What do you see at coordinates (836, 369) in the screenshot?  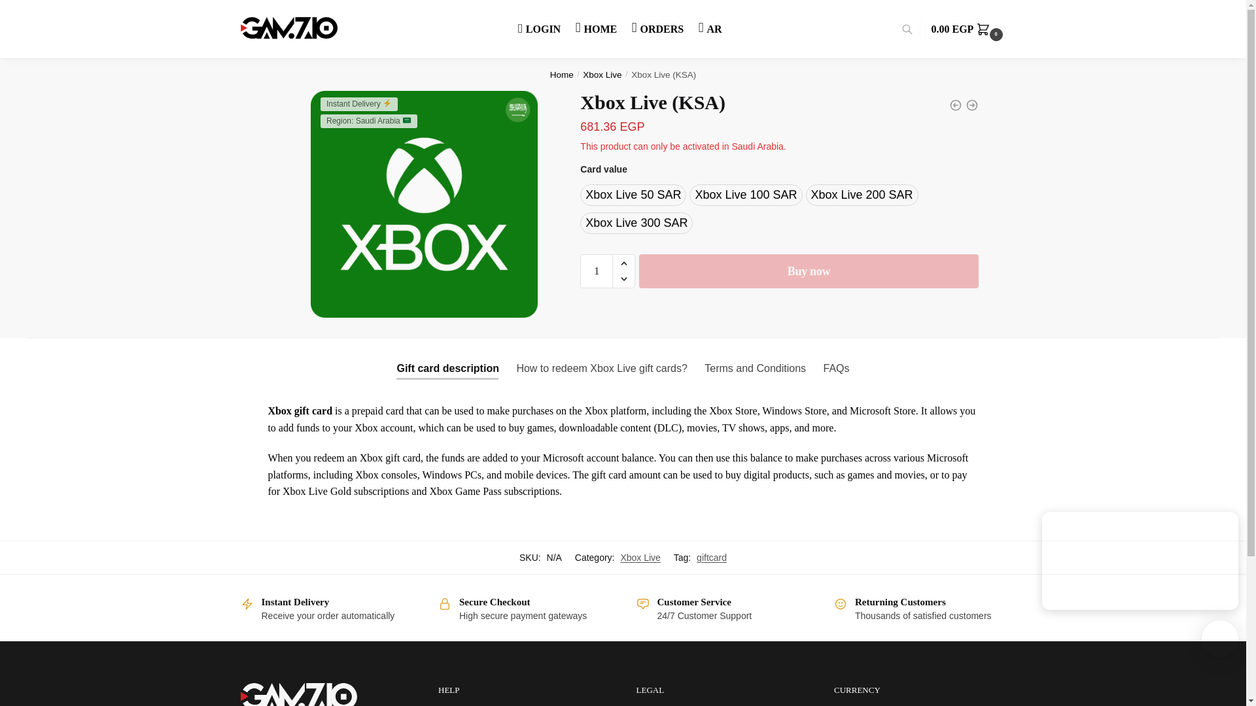 I see `FAQs` at bounding box center [836, 369].